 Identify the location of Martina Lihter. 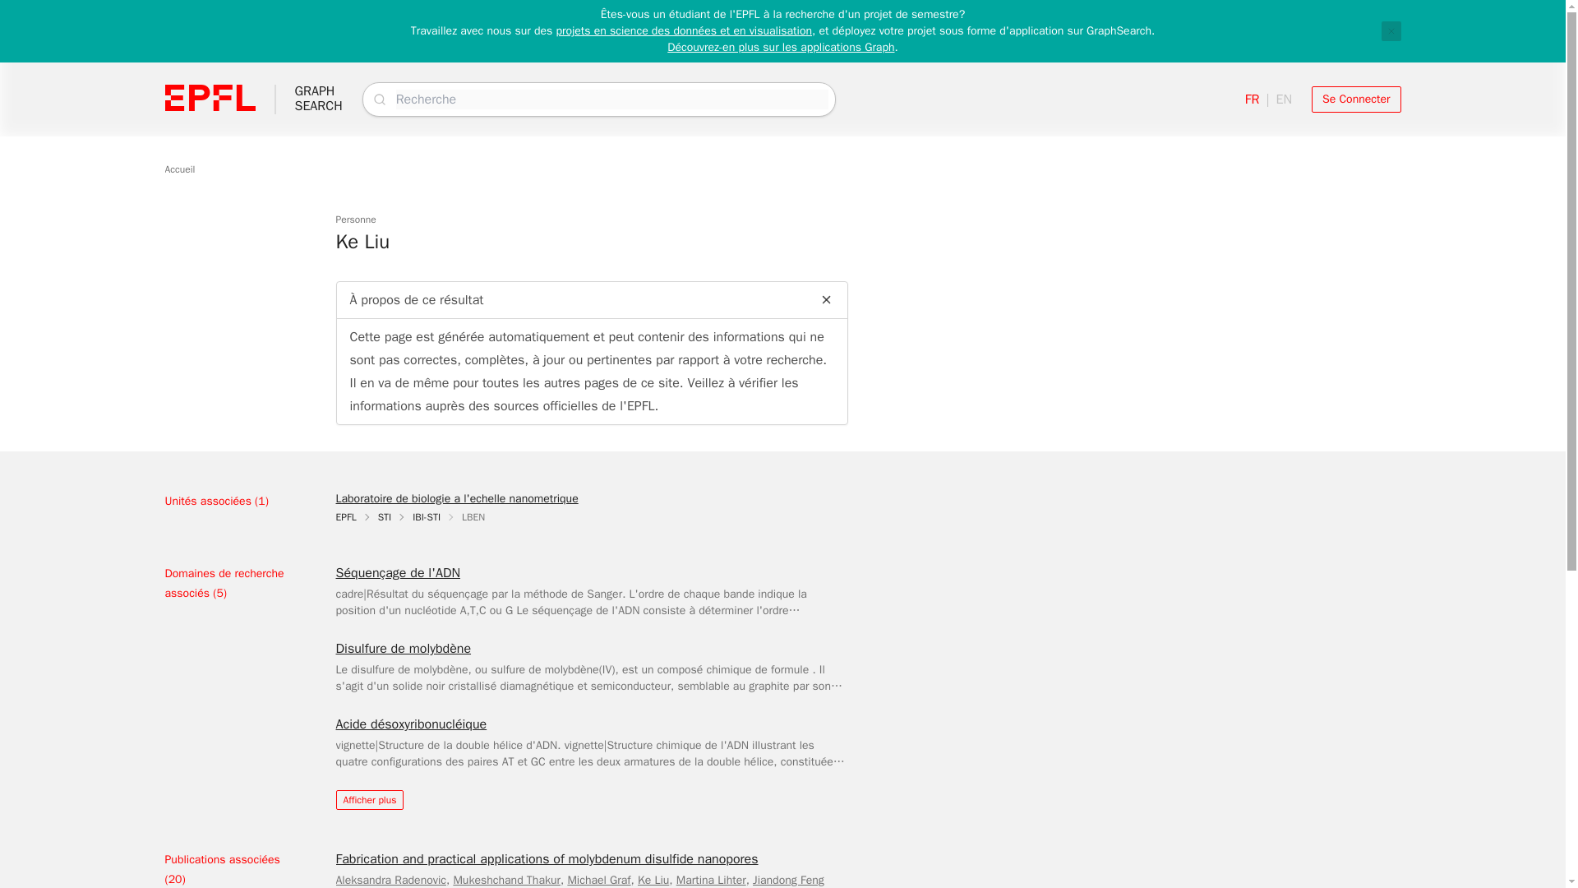
(712, 880).